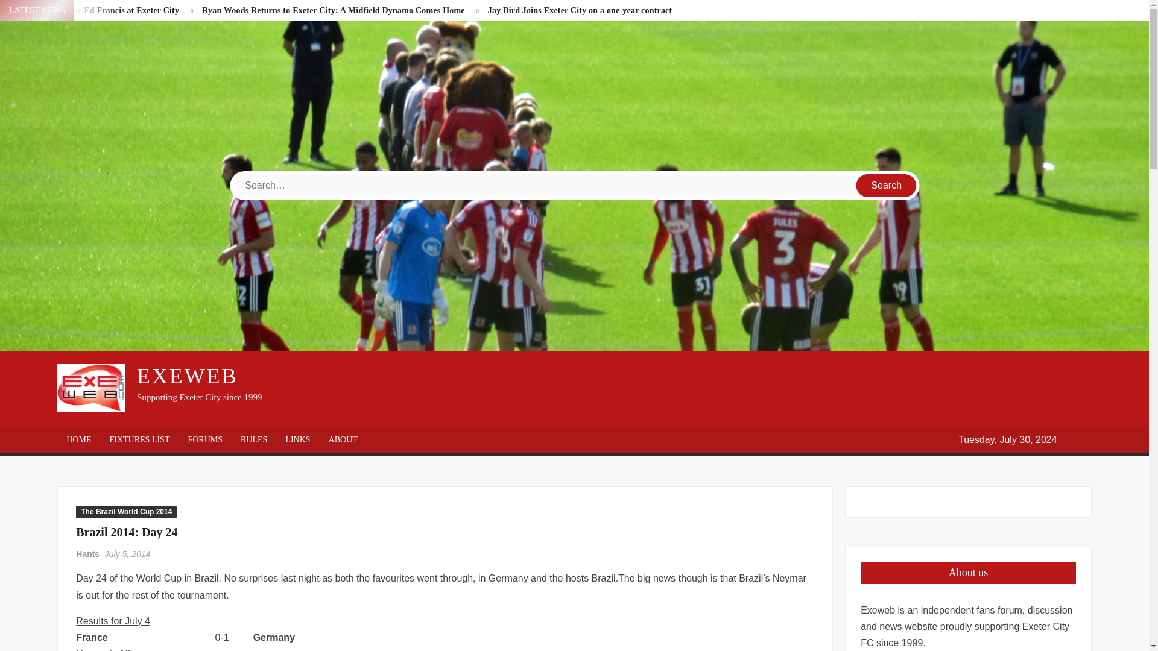 The height and width of the screenshot is (651, 1158). What do you see at coordinates (128, 553) in the screenshot?
I see `July 5, 2014` at bounding box center [128, 553].